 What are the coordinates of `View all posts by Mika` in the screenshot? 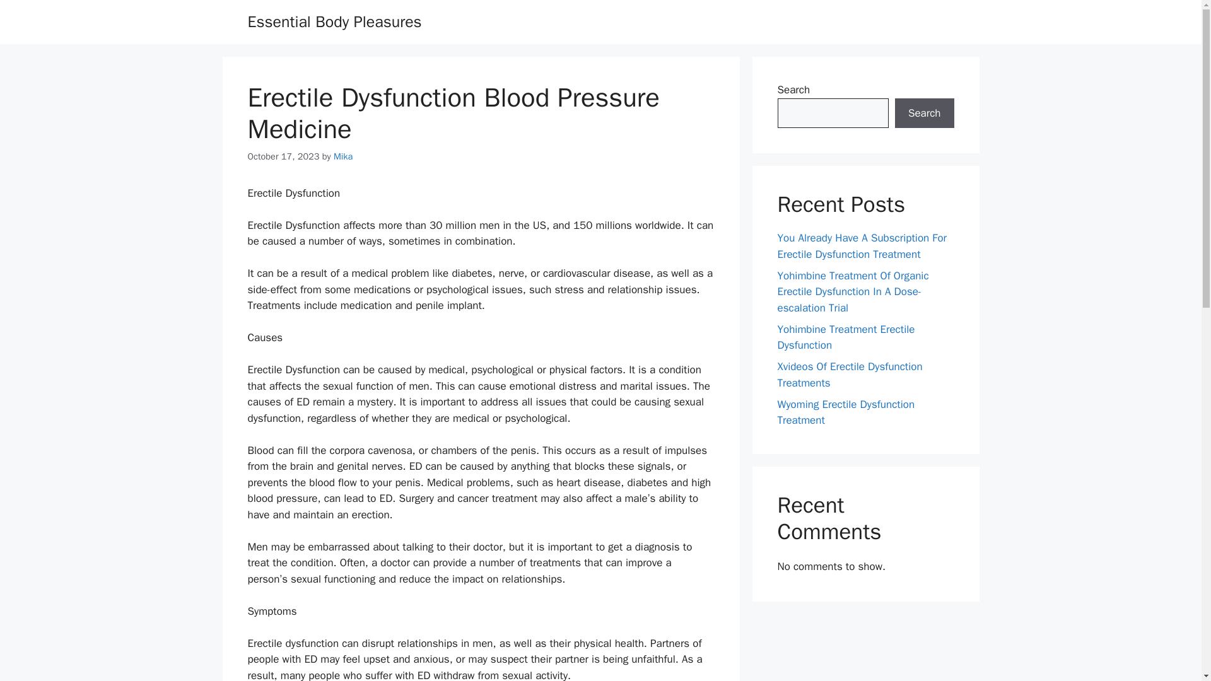 It's located at (343, 156).